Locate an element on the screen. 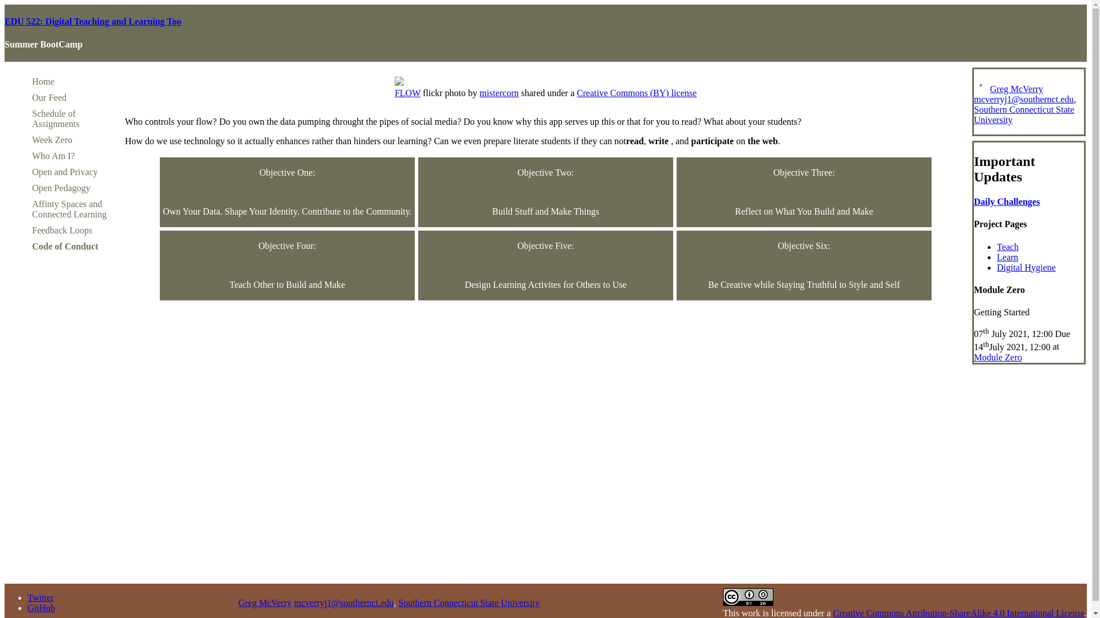  GitHub is located at coordinates (41, 608).